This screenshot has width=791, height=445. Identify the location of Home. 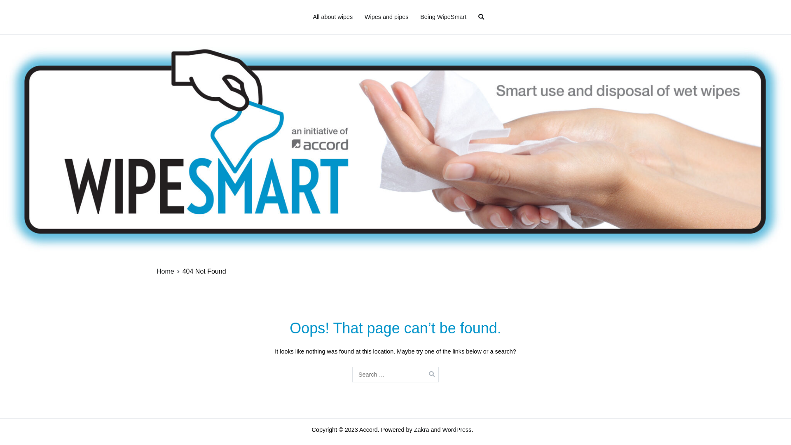
(166, 271).